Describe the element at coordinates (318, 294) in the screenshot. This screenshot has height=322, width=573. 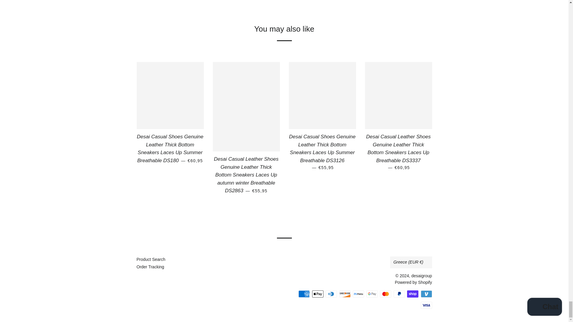
I see `Apple Pay` at that location.